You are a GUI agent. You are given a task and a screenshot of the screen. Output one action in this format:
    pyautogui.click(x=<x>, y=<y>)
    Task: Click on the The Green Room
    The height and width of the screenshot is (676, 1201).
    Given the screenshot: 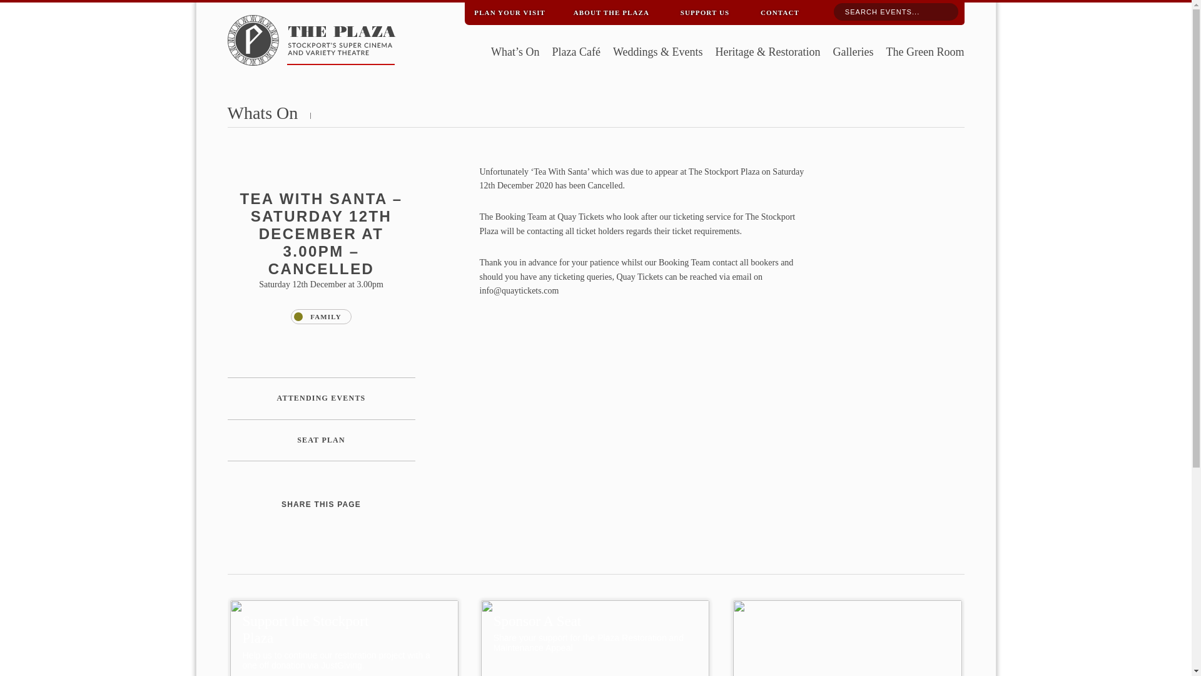 What is the action you would take?
    pyautogui.click(x=925, y=53)
    